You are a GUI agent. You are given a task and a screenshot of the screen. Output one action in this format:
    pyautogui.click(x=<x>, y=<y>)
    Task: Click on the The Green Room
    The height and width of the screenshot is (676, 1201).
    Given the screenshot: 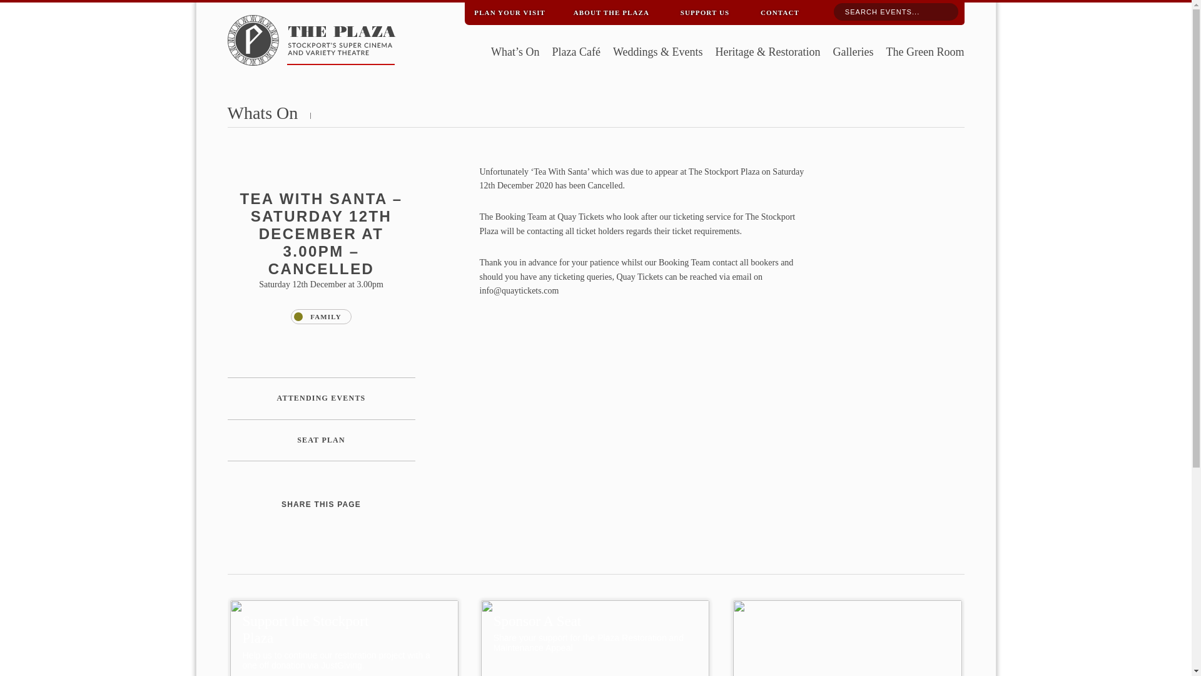 What is the action you would take?
    pyautogui.click(x=925, y=53)
    